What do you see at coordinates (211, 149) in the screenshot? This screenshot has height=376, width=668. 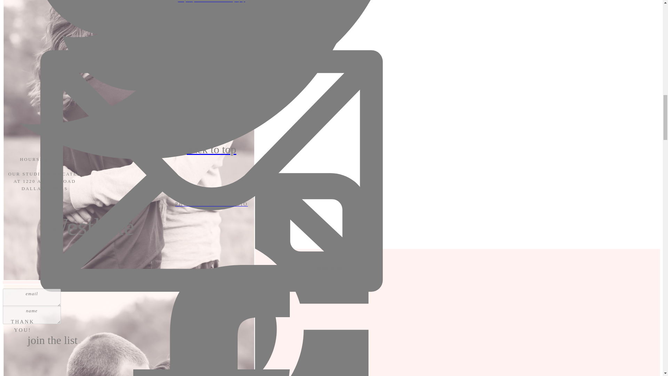 I see `back to top` at bounding box center [211, 149].